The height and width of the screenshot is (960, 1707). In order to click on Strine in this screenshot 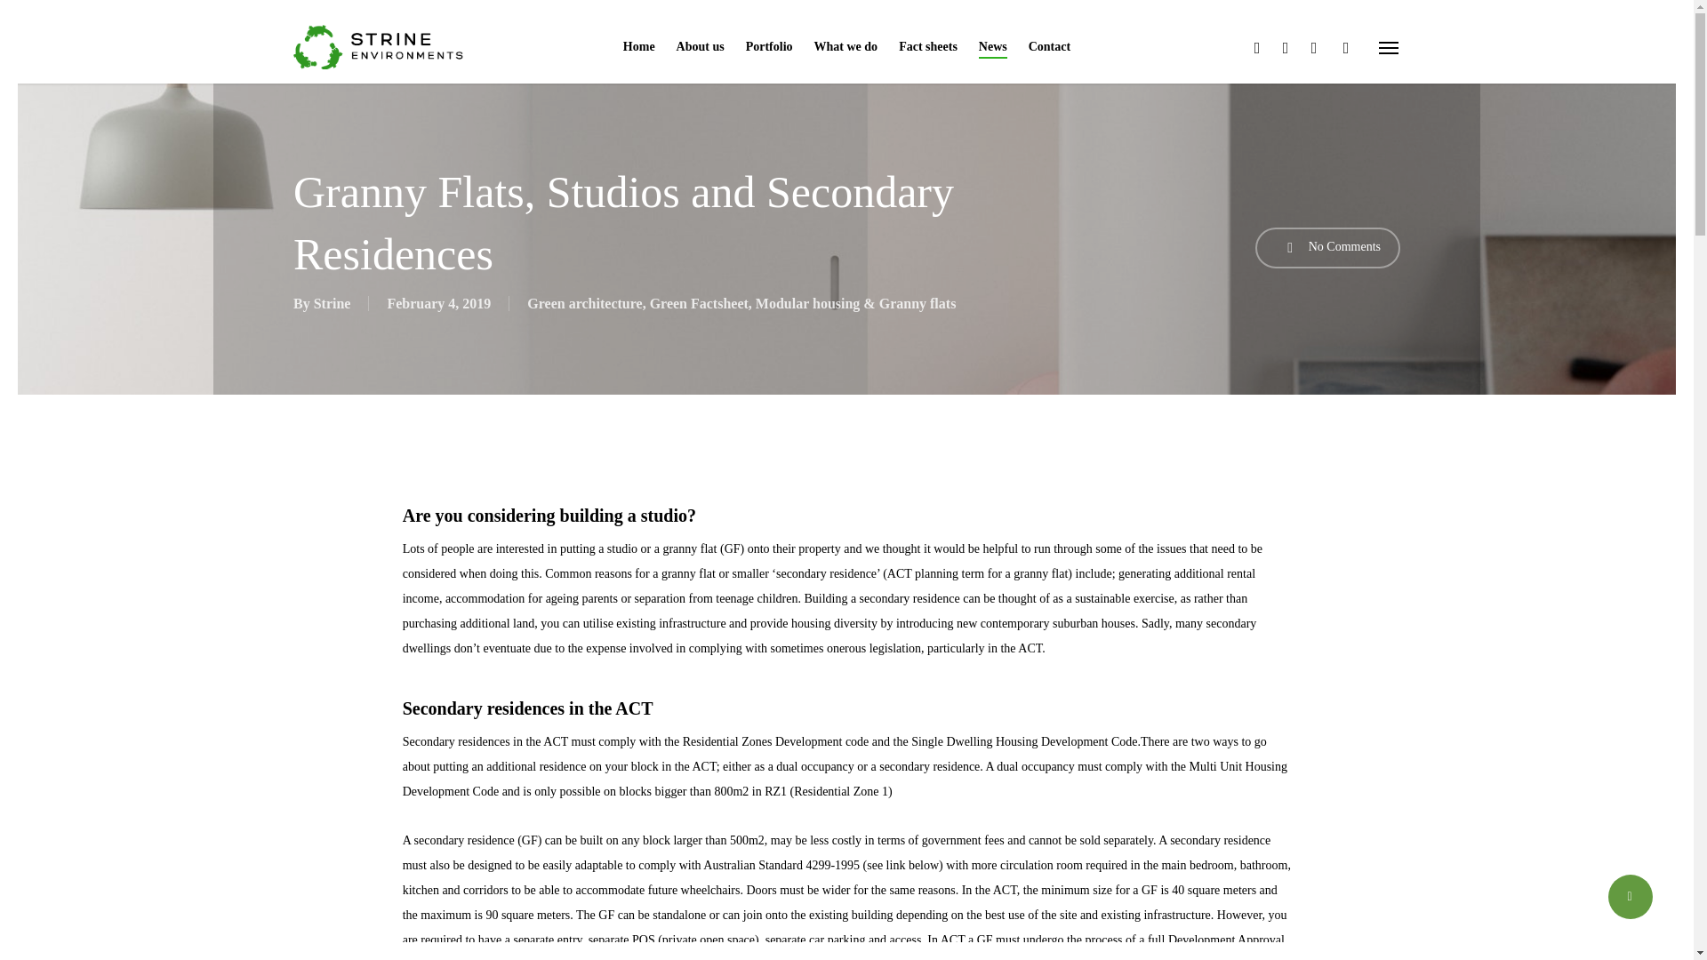, I will do `click(333, 302)`.